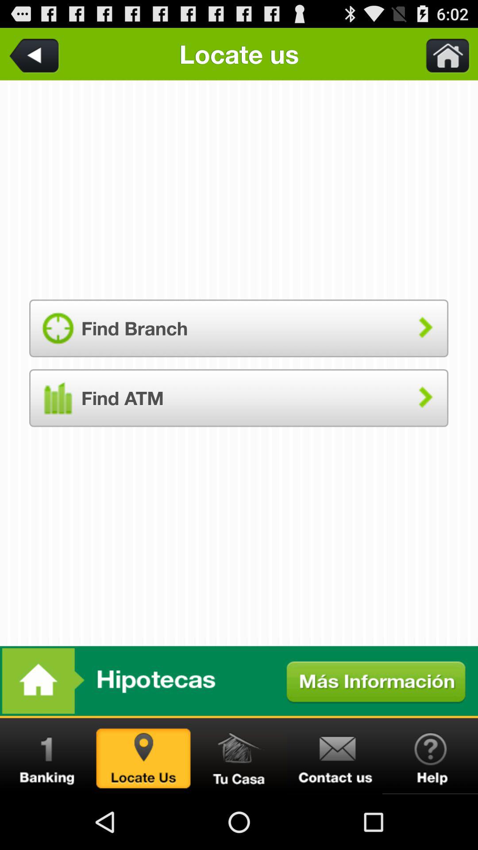 The width and height of the screenshot is (478, 850). What do you see at coordinates (239, 681) in the screenshot?
I see `get more information` at bounding box center [239, 681].